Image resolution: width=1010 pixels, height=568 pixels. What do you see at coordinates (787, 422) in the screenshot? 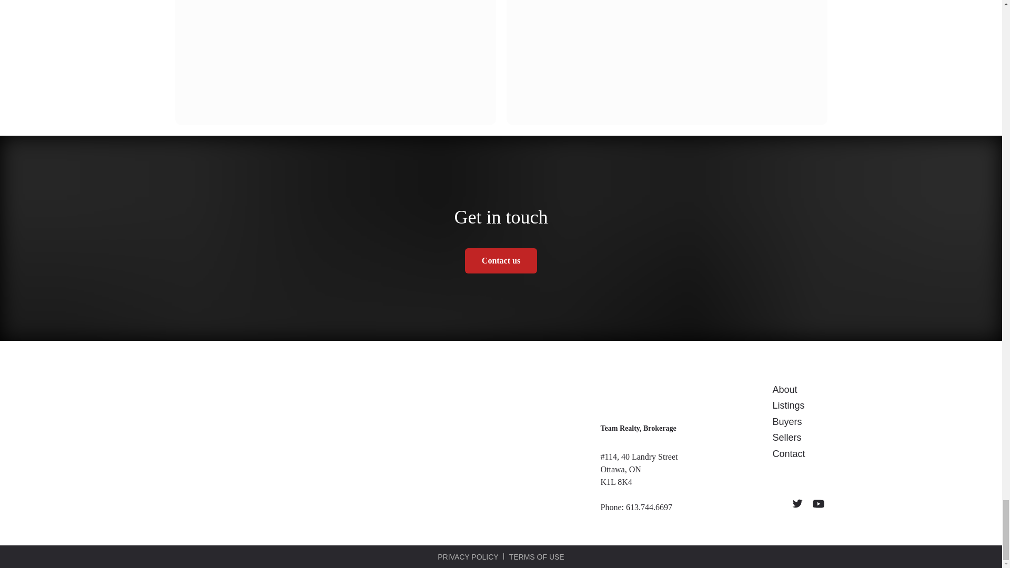
I see `Buyers` at bounding box center [787, 422].